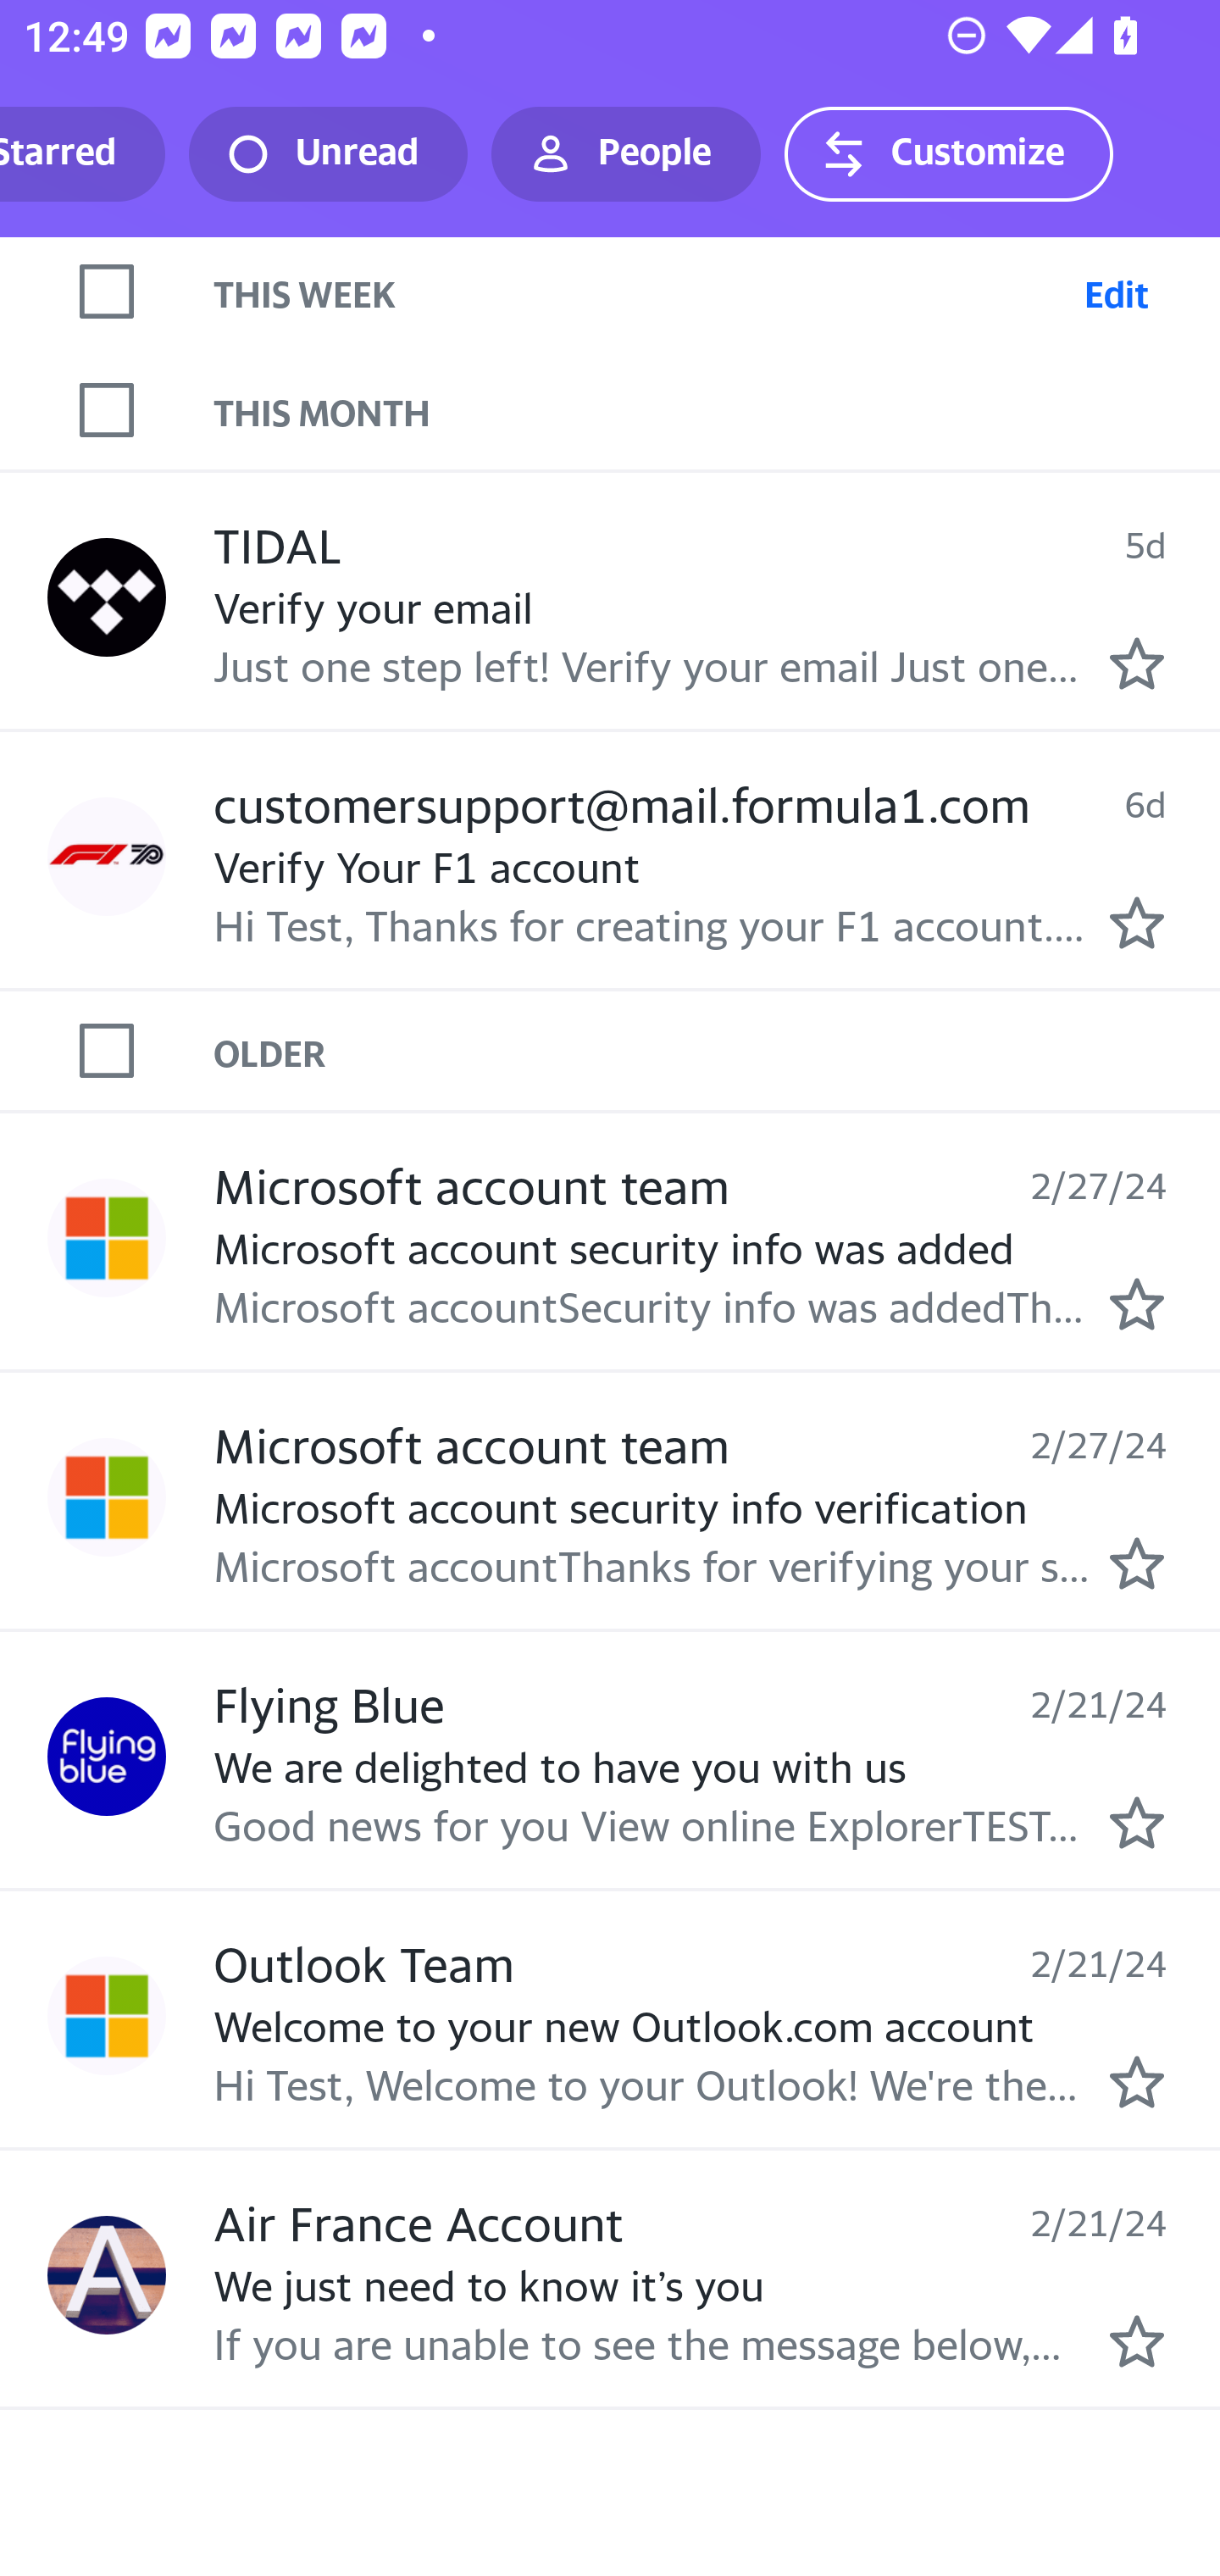 This screenshot has width=1220, height=2576. What do you see at coordinates (626, 154) in the screenshot?
I see `People` at bounding box center [626, 154].